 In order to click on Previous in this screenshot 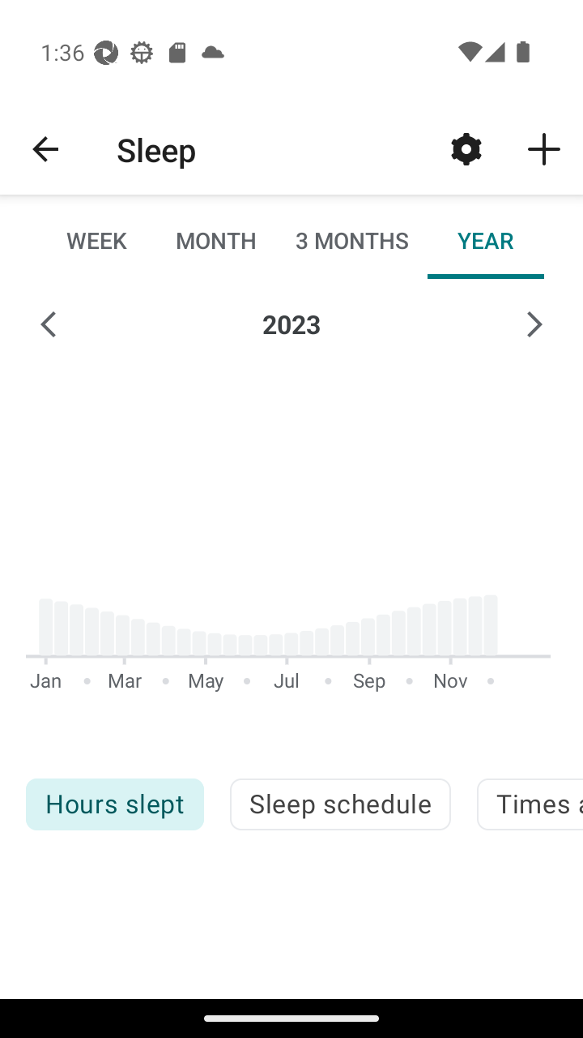, I will do `click(49, 324)`.